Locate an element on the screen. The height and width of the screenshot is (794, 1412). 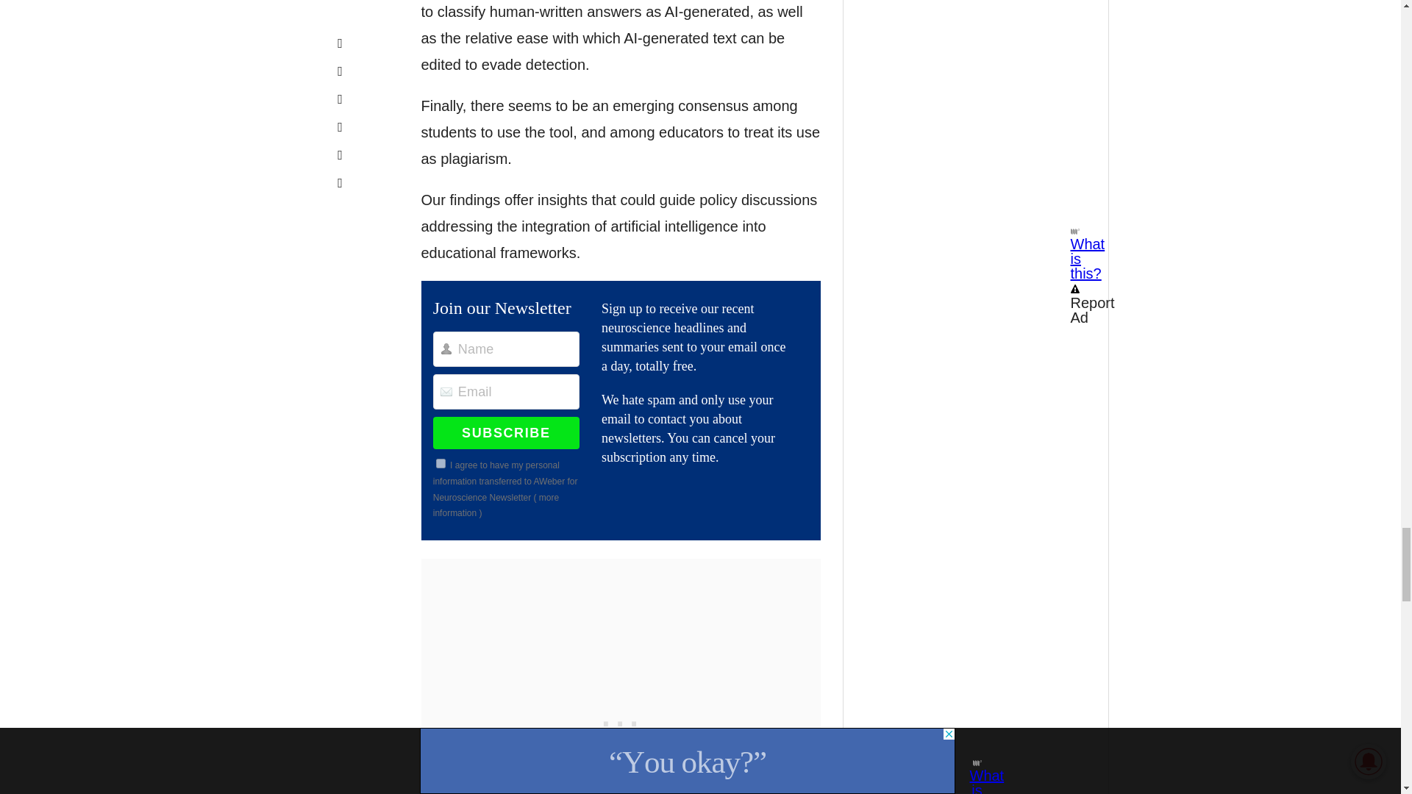
SUBSCRIBE is located at coordinates (506, 433).